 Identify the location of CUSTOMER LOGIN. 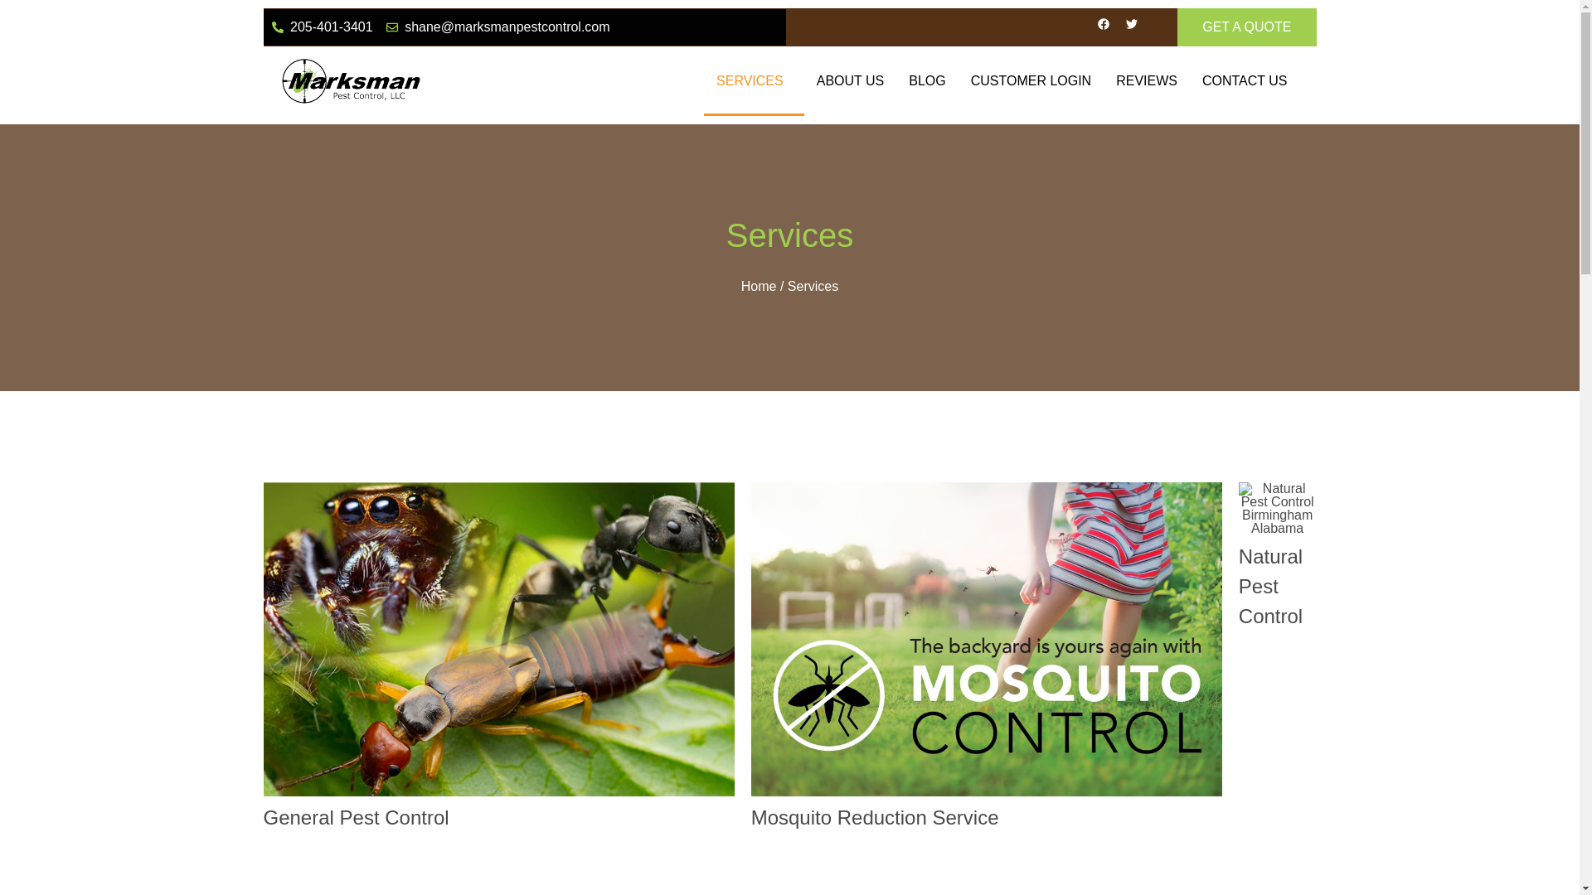
(1031, 81).